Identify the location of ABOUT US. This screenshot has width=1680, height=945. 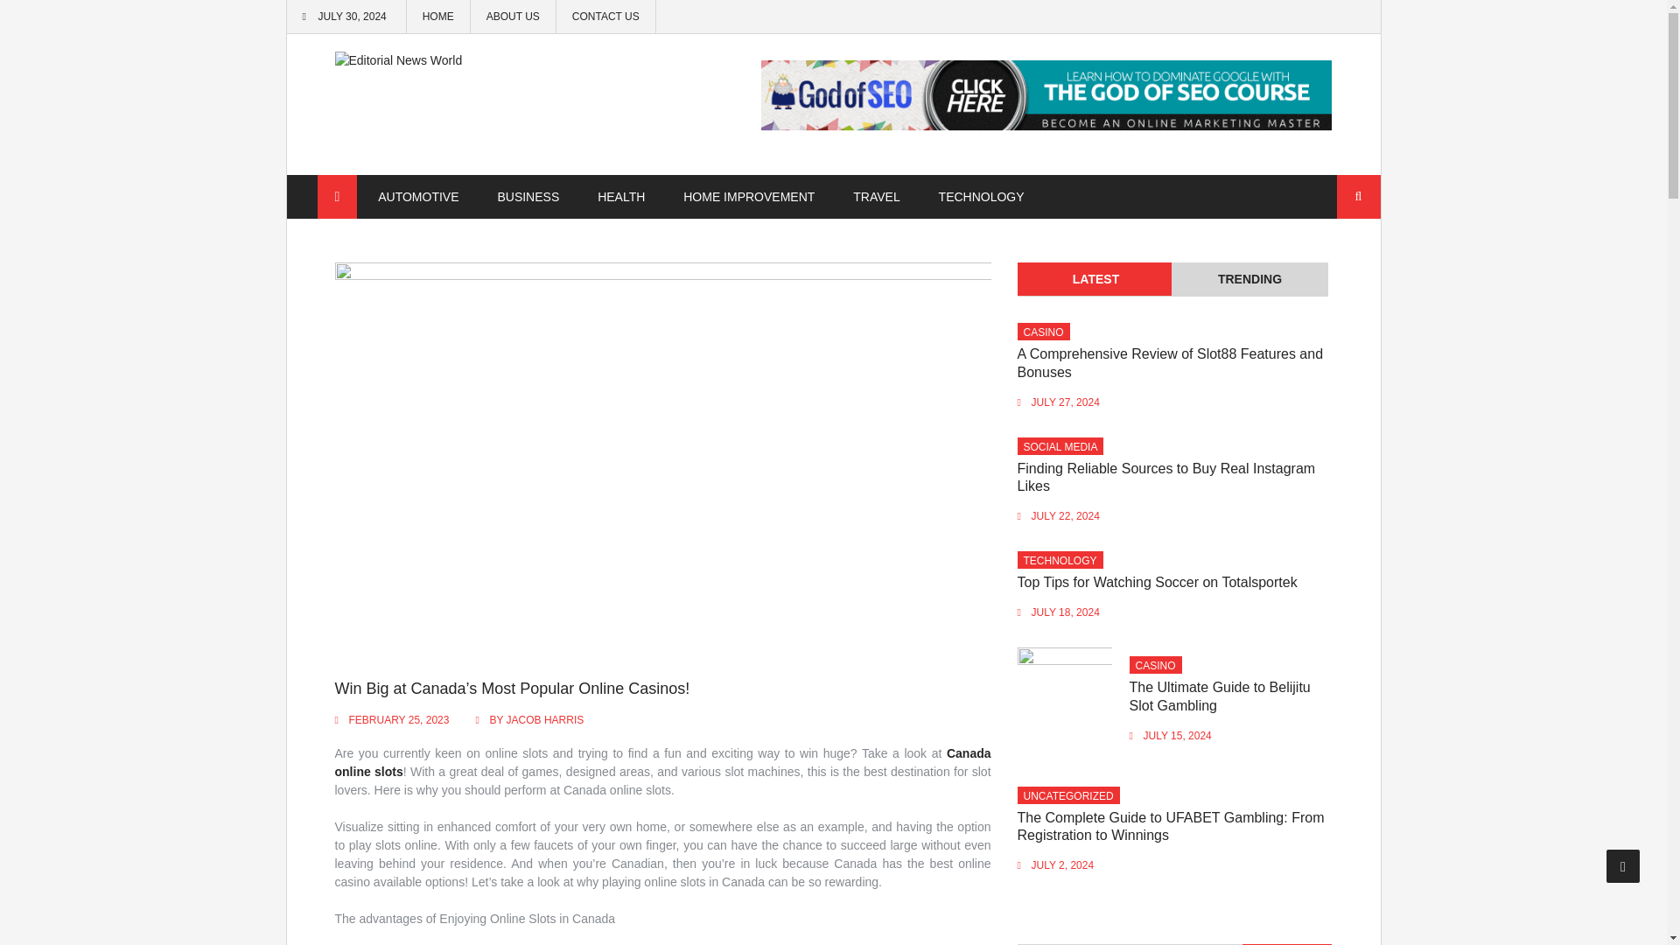
(513, 16).